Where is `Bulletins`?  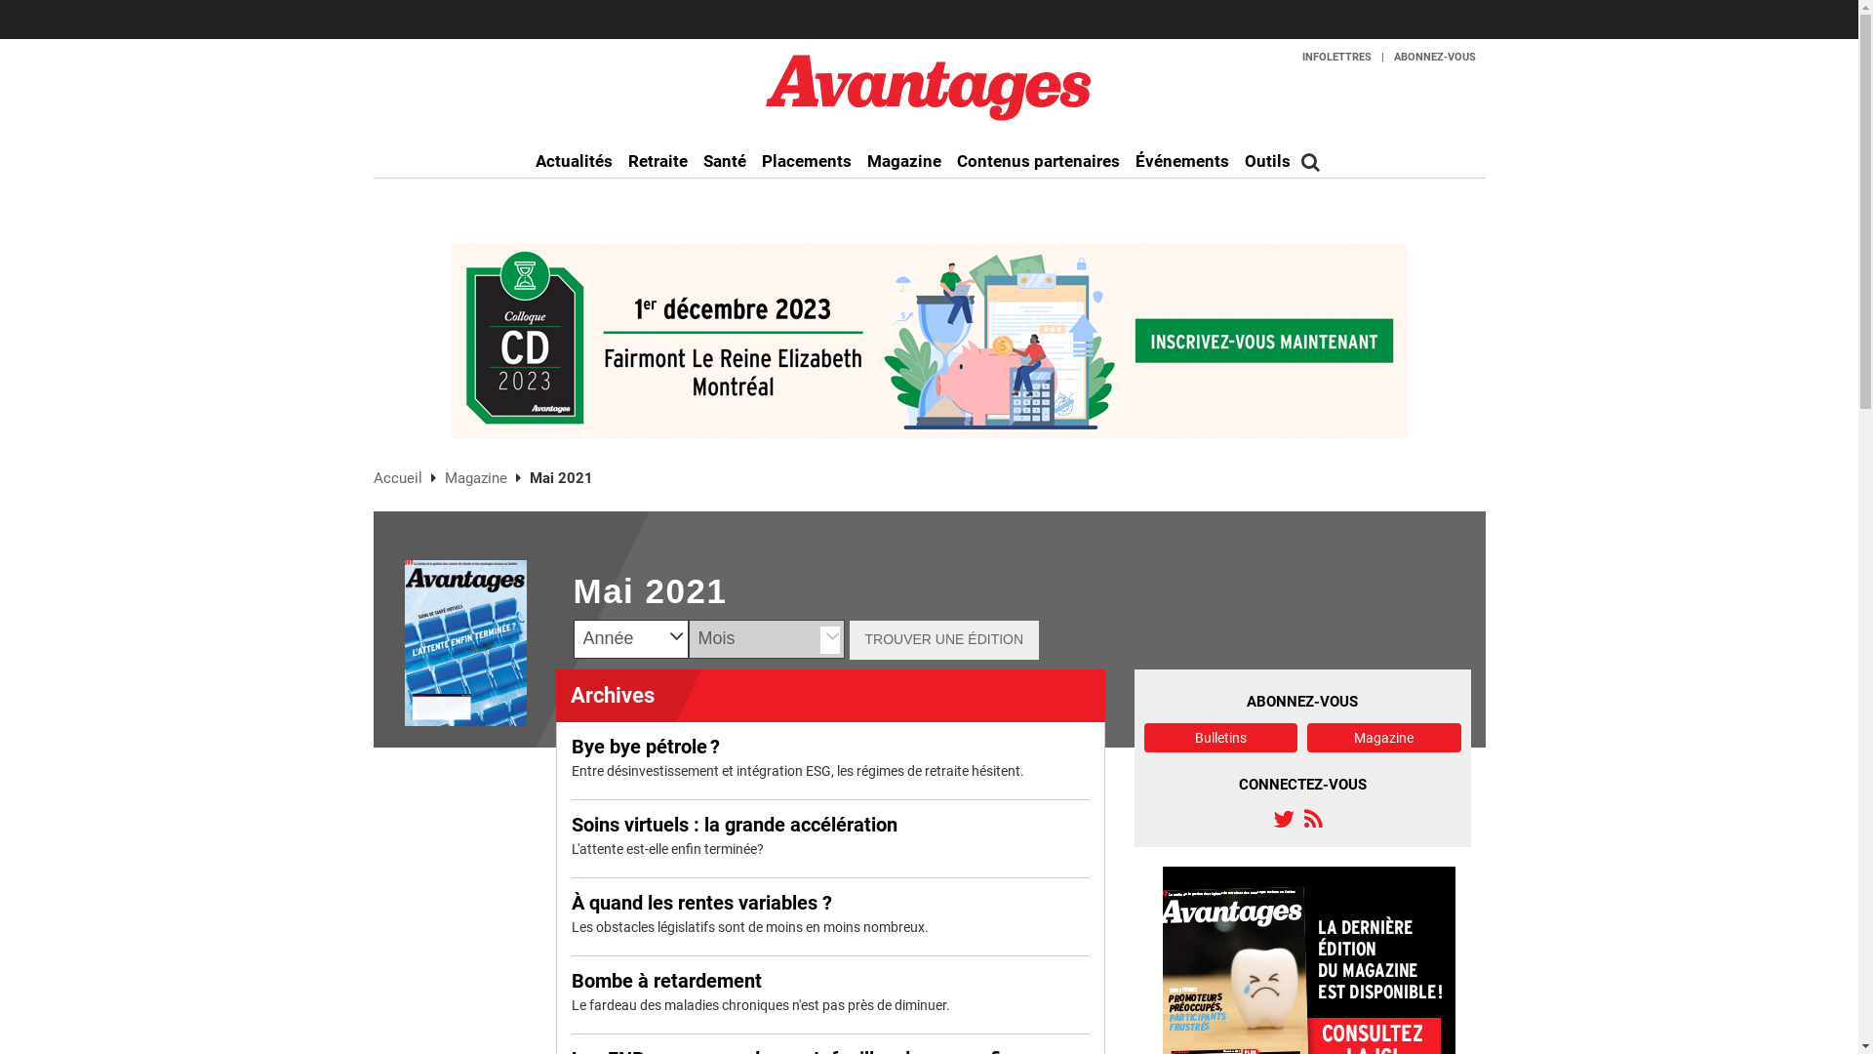
Bulletins is located at coordinates (1220, 736).